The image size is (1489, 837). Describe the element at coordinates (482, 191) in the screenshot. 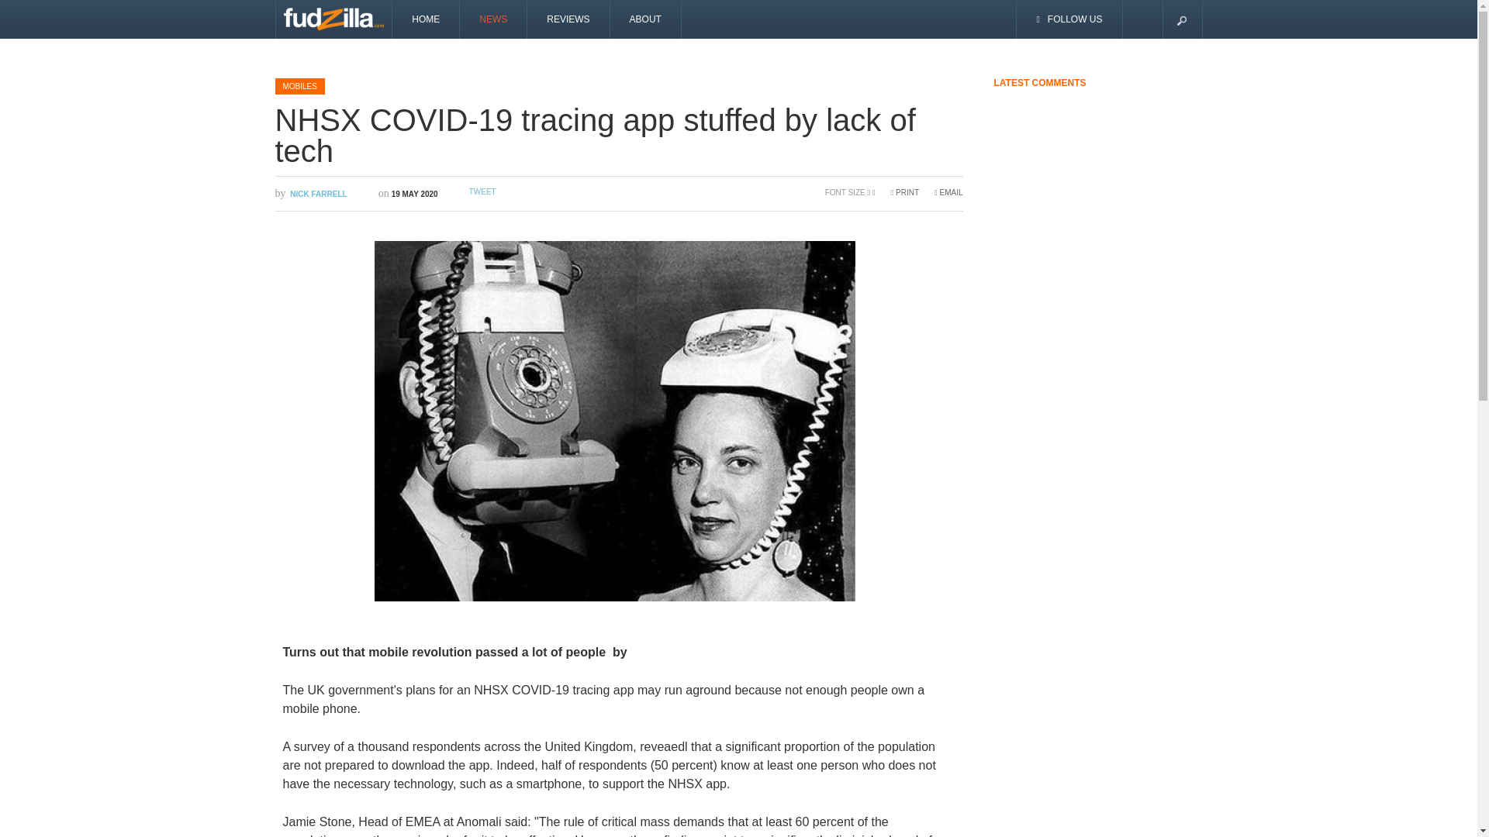

I see `TWEET` at that location.